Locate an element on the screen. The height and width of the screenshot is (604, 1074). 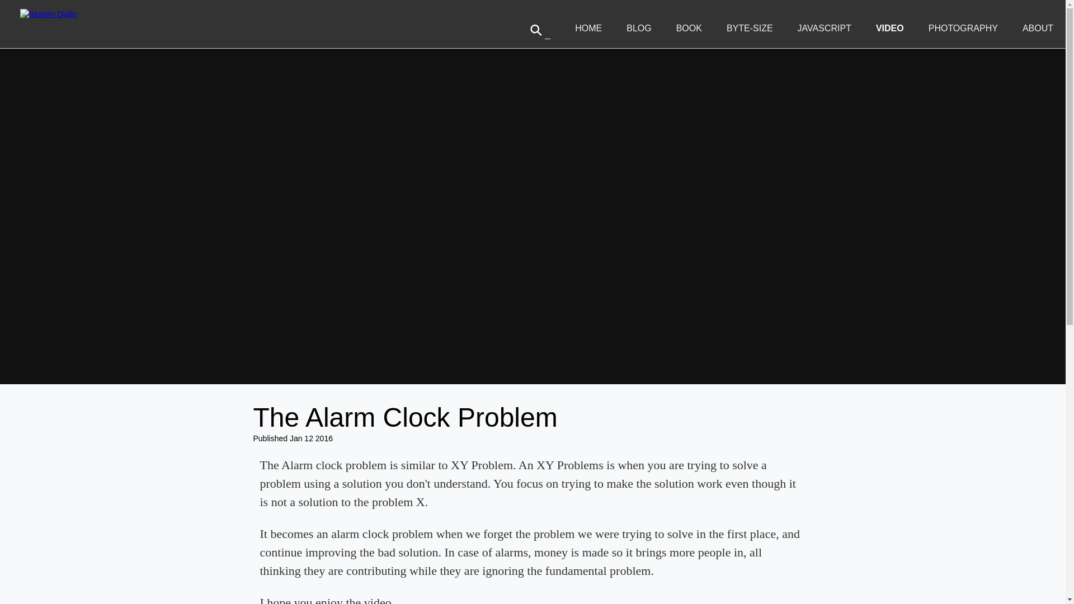
BYTE-SIZE is located at coordinates (750, 28).